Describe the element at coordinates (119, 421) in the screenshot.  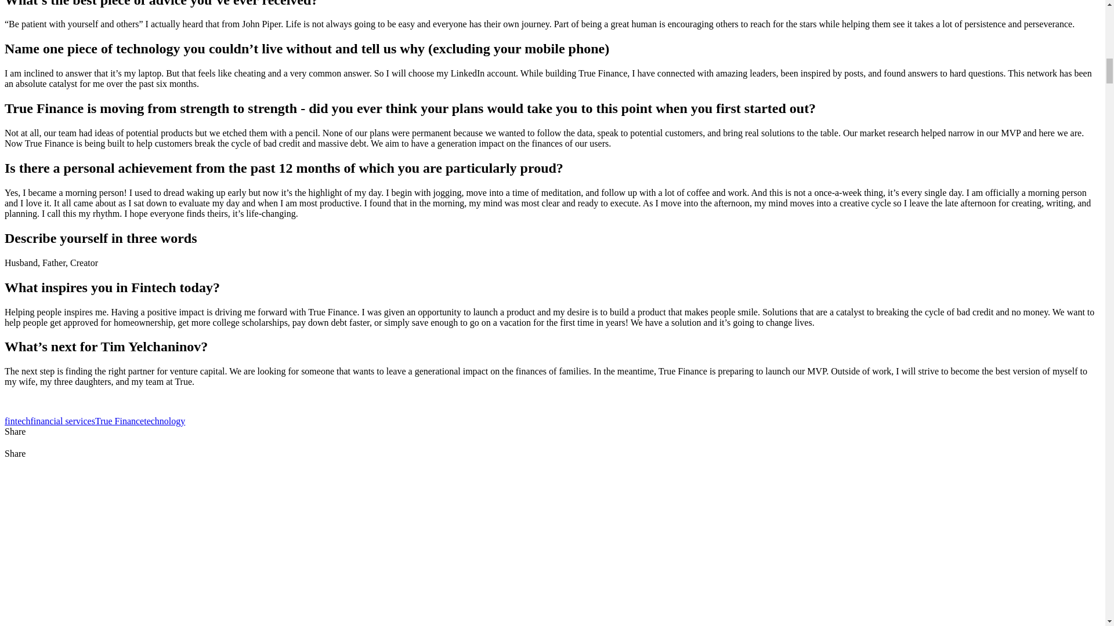
I see `True Finance` at that location.